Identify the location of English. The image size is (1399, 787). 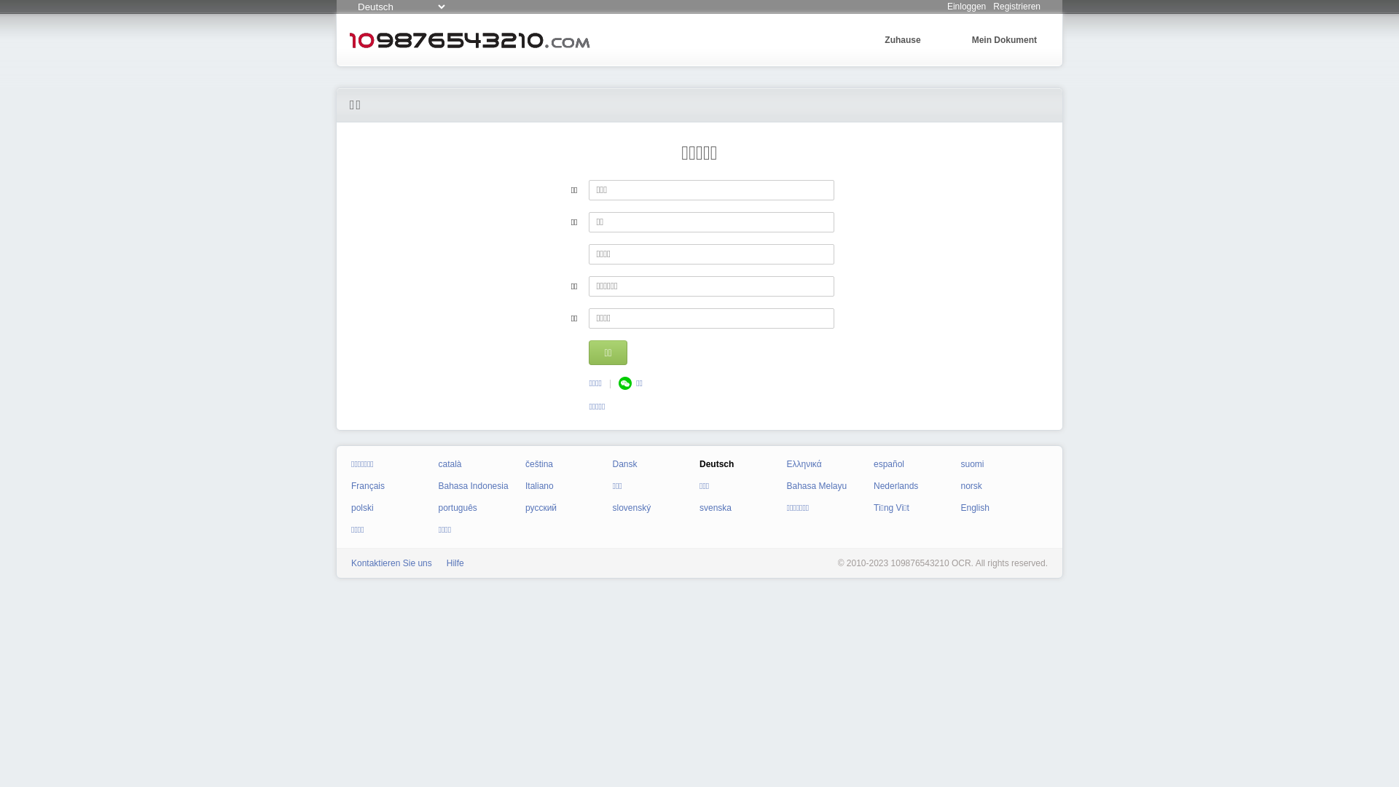
(975, 508).